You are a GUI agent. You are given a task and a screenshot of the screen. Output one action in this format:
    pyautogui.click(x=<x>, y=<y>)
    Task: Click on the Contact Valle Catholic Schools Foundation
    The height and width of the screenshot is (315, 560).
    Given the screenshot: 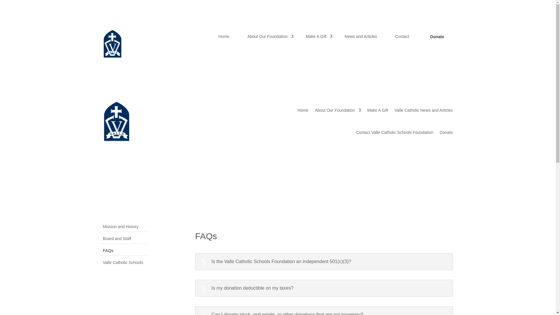 What is the action you would take?
    pyautogui.click(x=394, y=132)
    